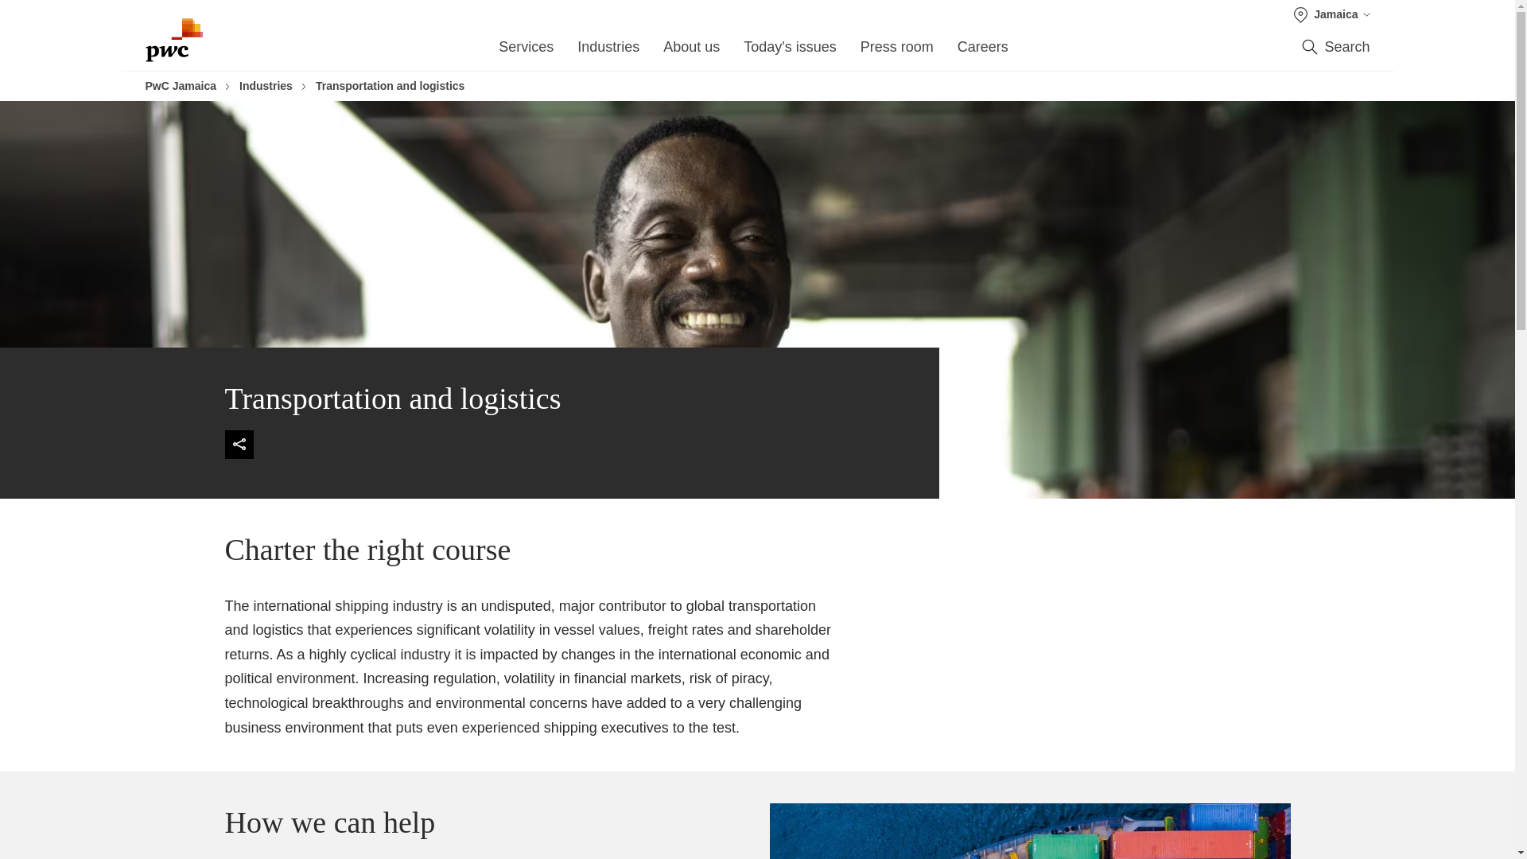 This screenshot has height=859, width=1527. Describe the element at coordinates (982, 52) in the screenshot. I see `Careers` at that location.